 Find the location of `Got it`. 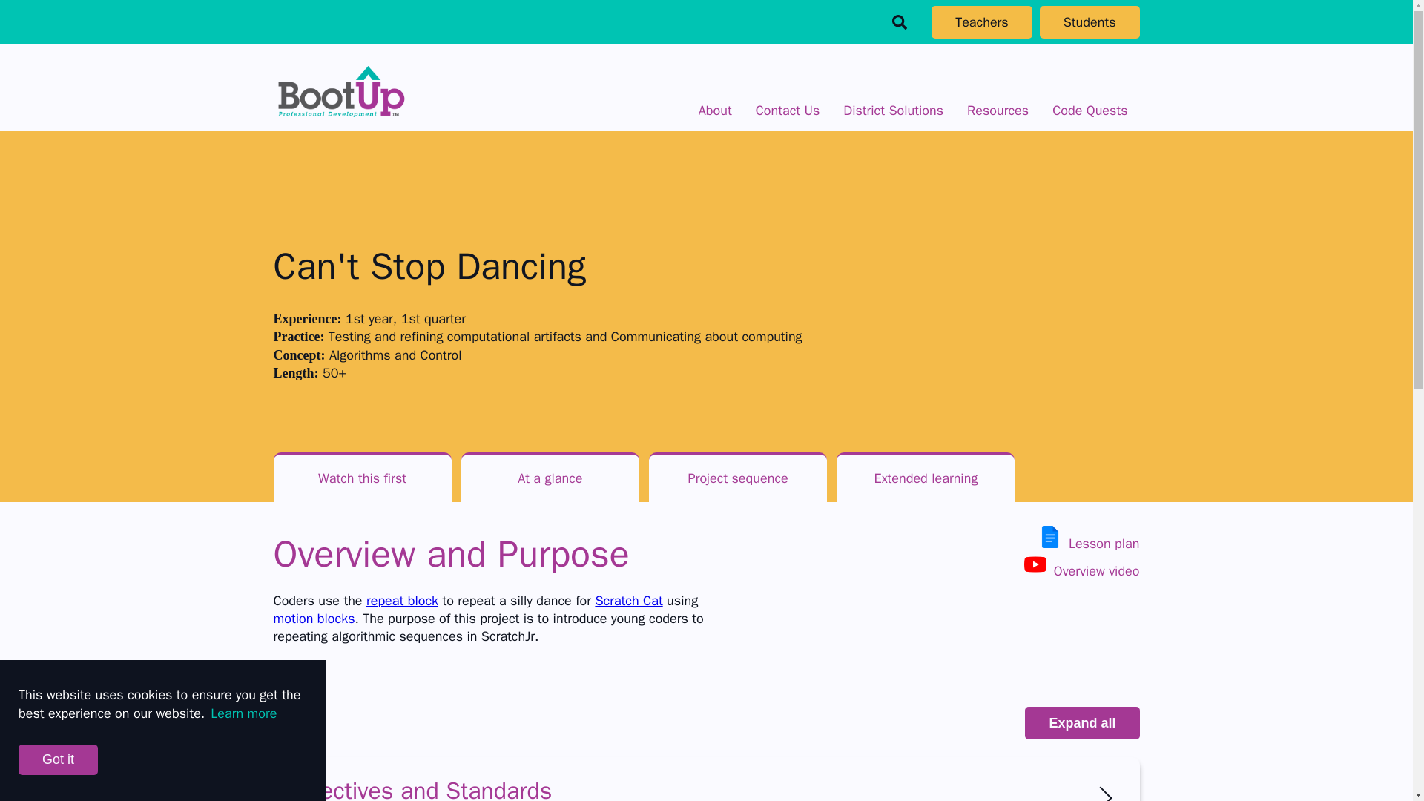

Got it is located at coordinates (58, 759).